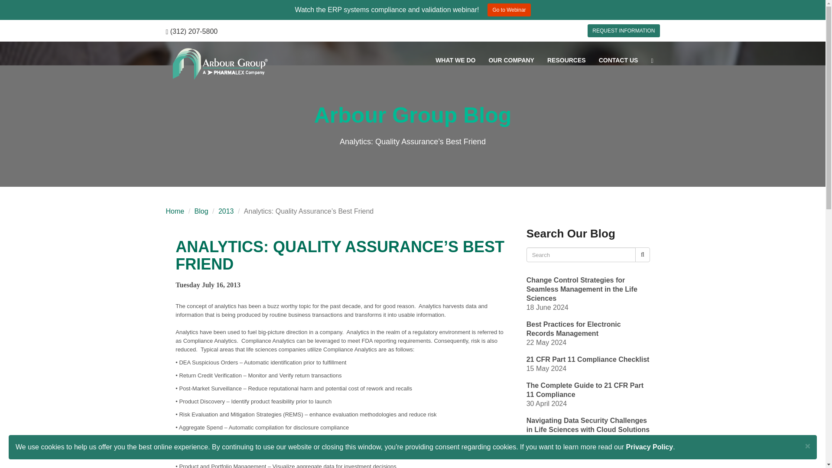 This screenshot has width=832, height=468. I want to click on 21 CFR Part 11 Compliance Checklist, so click(588, 360).